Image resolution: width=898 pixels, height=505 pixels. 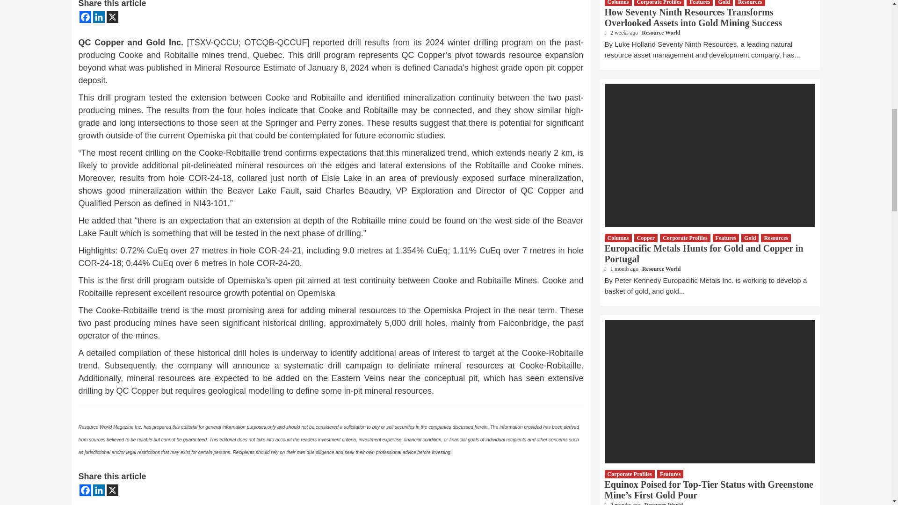 What do you see at coordinates (112, 490) in the screenshot?
I see `X` at bounding box center [112, 490].